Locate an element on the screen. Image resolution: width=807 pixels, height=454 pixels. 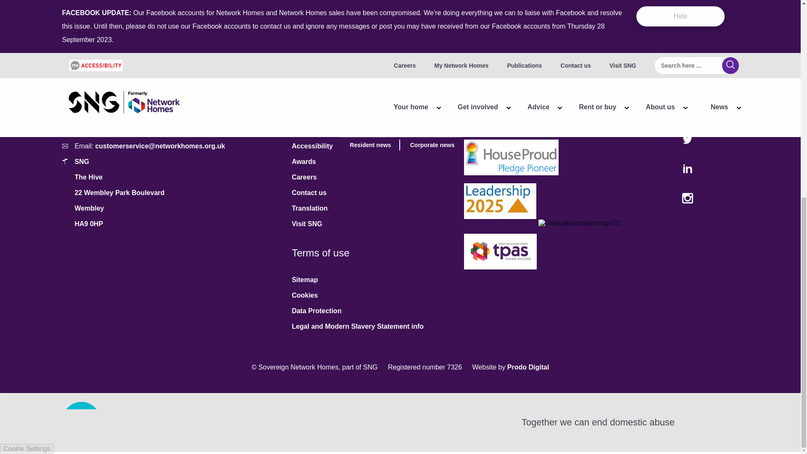
Cookie Settings is located at coordinates (27, 101).